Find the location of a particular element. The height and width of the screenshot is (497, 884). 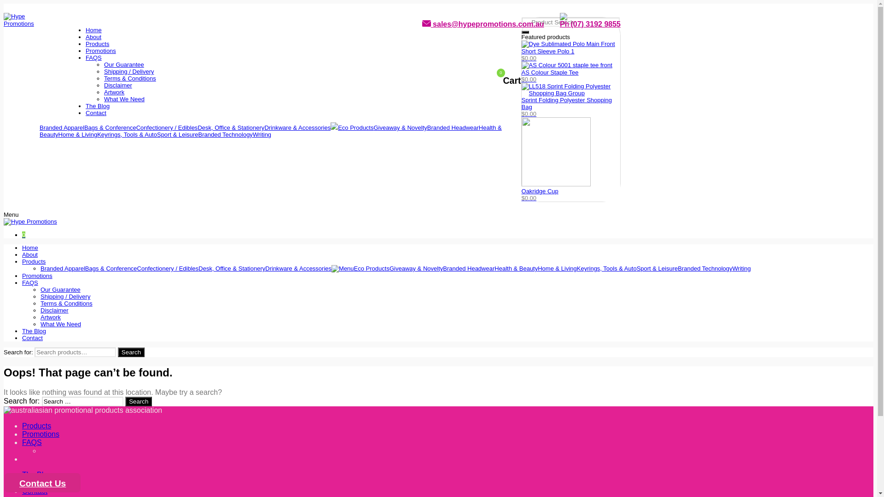

What We Need is located at coordinates (124, 99).